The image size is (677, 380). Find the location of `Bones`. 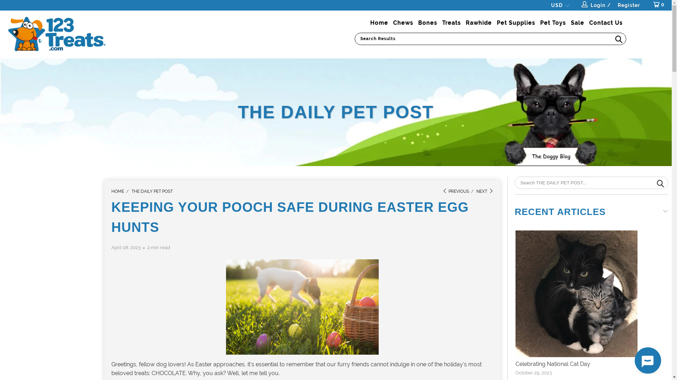

Bones is located at coordinates (428, 23).